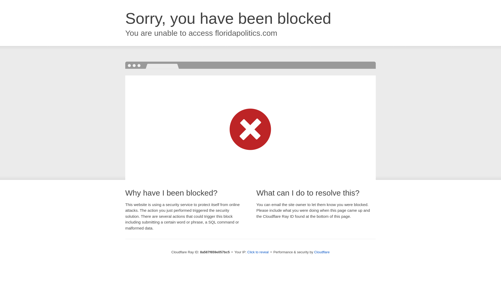  What do you see at coordinates (322, 252) in the screenshot?
I see `Cloudflare` at bounding box center [322, 252].